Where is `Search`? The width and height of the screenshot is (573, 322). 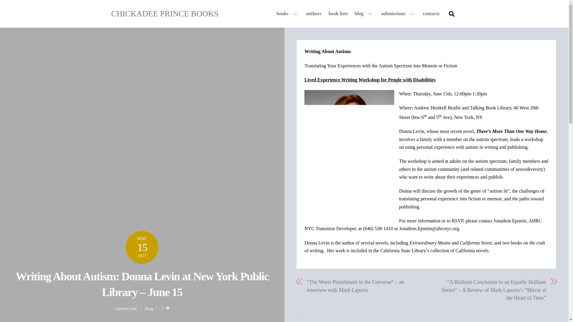
Search is located at coordinates (451, 13).